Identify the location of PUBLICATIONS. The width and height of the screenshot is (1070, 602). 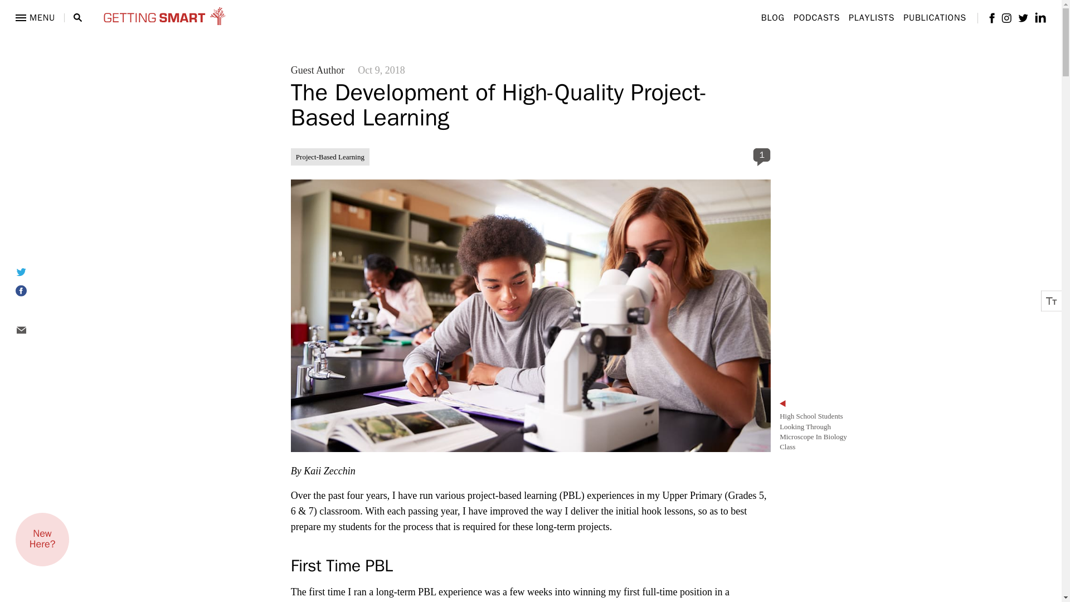
(934, 18).